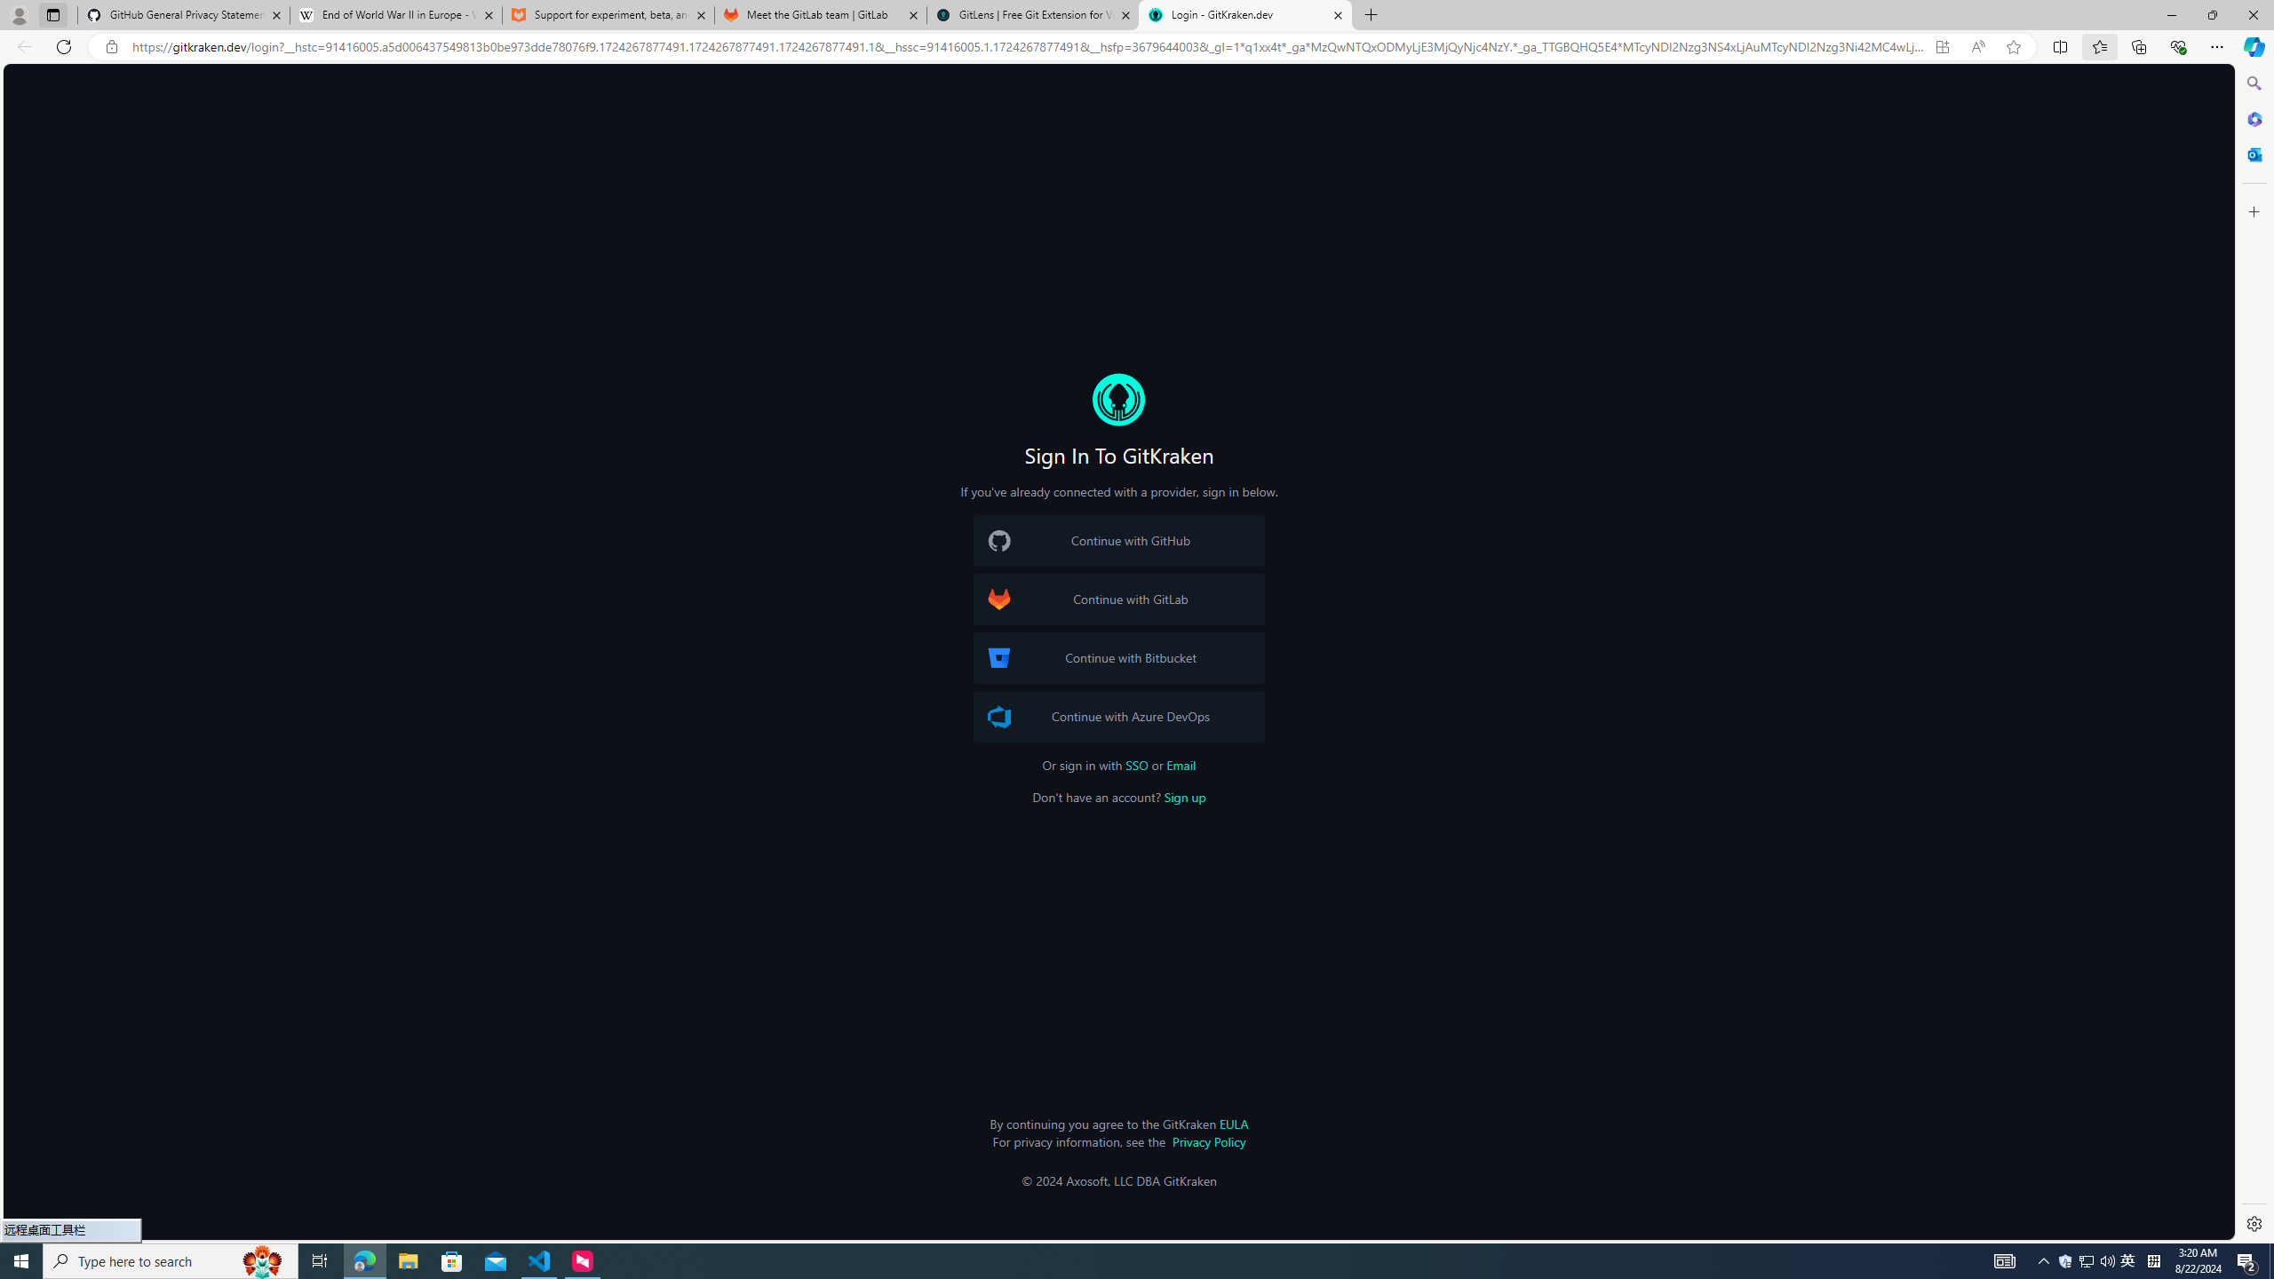 Image resolution: width=2274 pixels, height=1279 pixels. I want to click on Azure DevOps Logo Continue with Azure DevOps, so click(1118, 716).